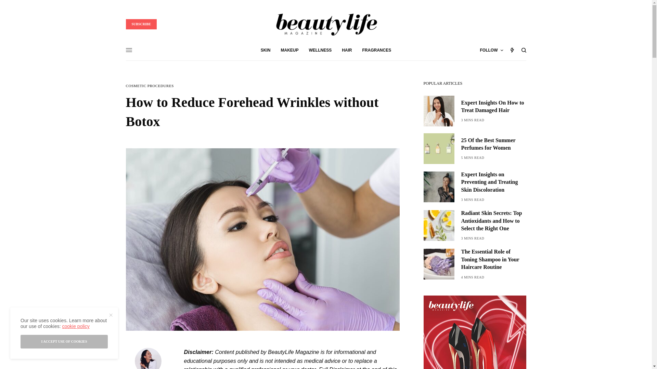  I want to click on WELLNESS, so click(320, 50).